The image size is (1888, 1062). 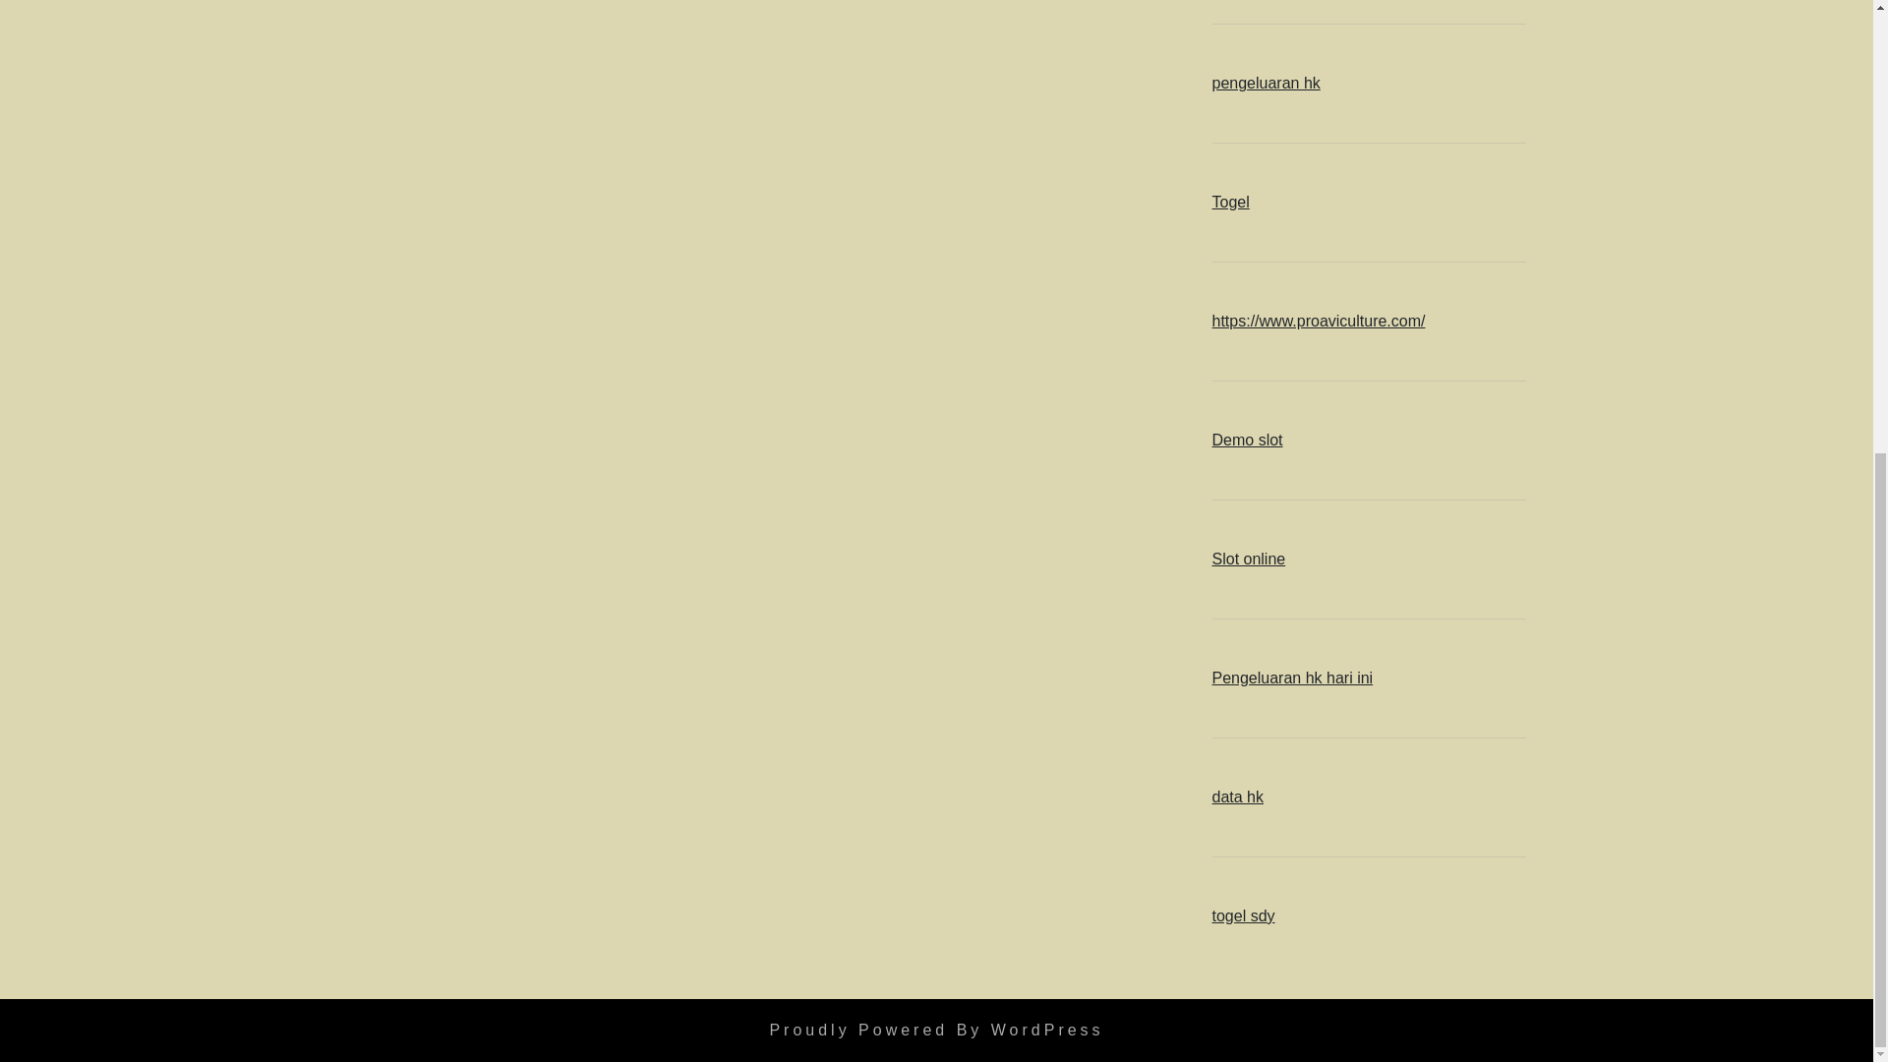 What do you see at coordinates (1237, 796) in the screenshot?
I see `data hk` at bounding box center [1237, 796].